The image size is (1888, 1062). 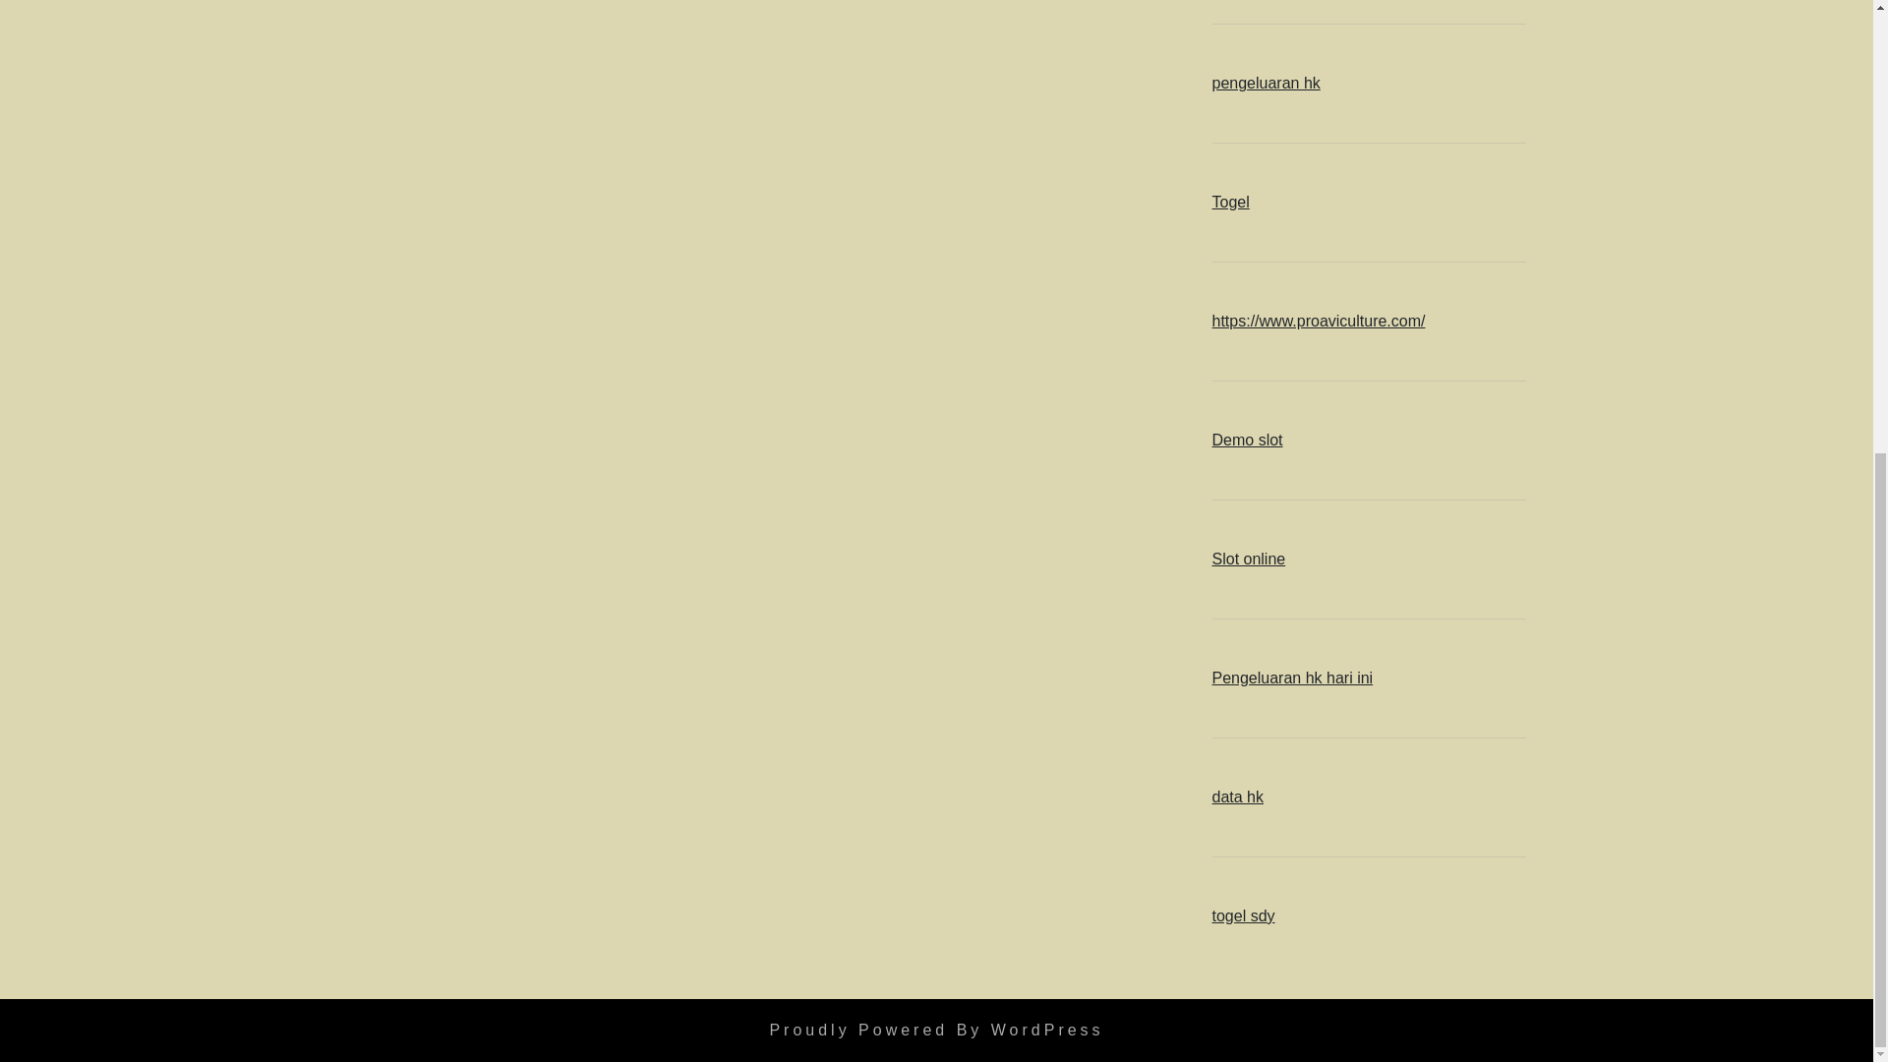 What do you see at coordinates (1237, 796) in the screenshot?
I see `data hk` at bounding box center [1237, 796].